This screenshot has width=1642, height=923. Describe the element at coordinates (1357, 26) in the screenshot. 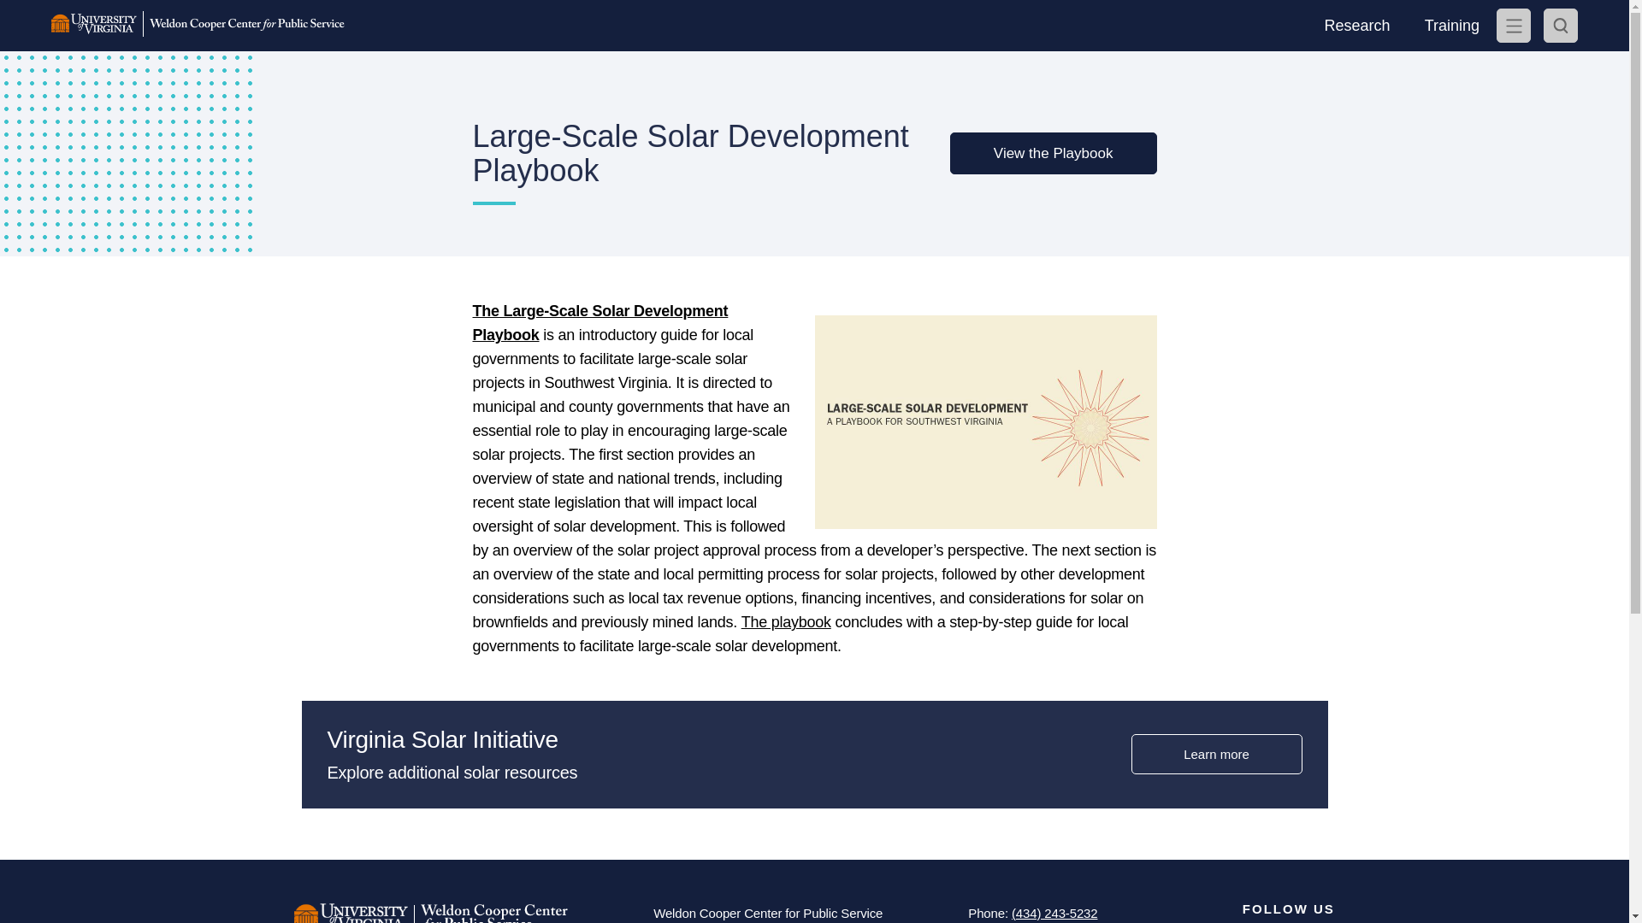

I see `Research` at that location.